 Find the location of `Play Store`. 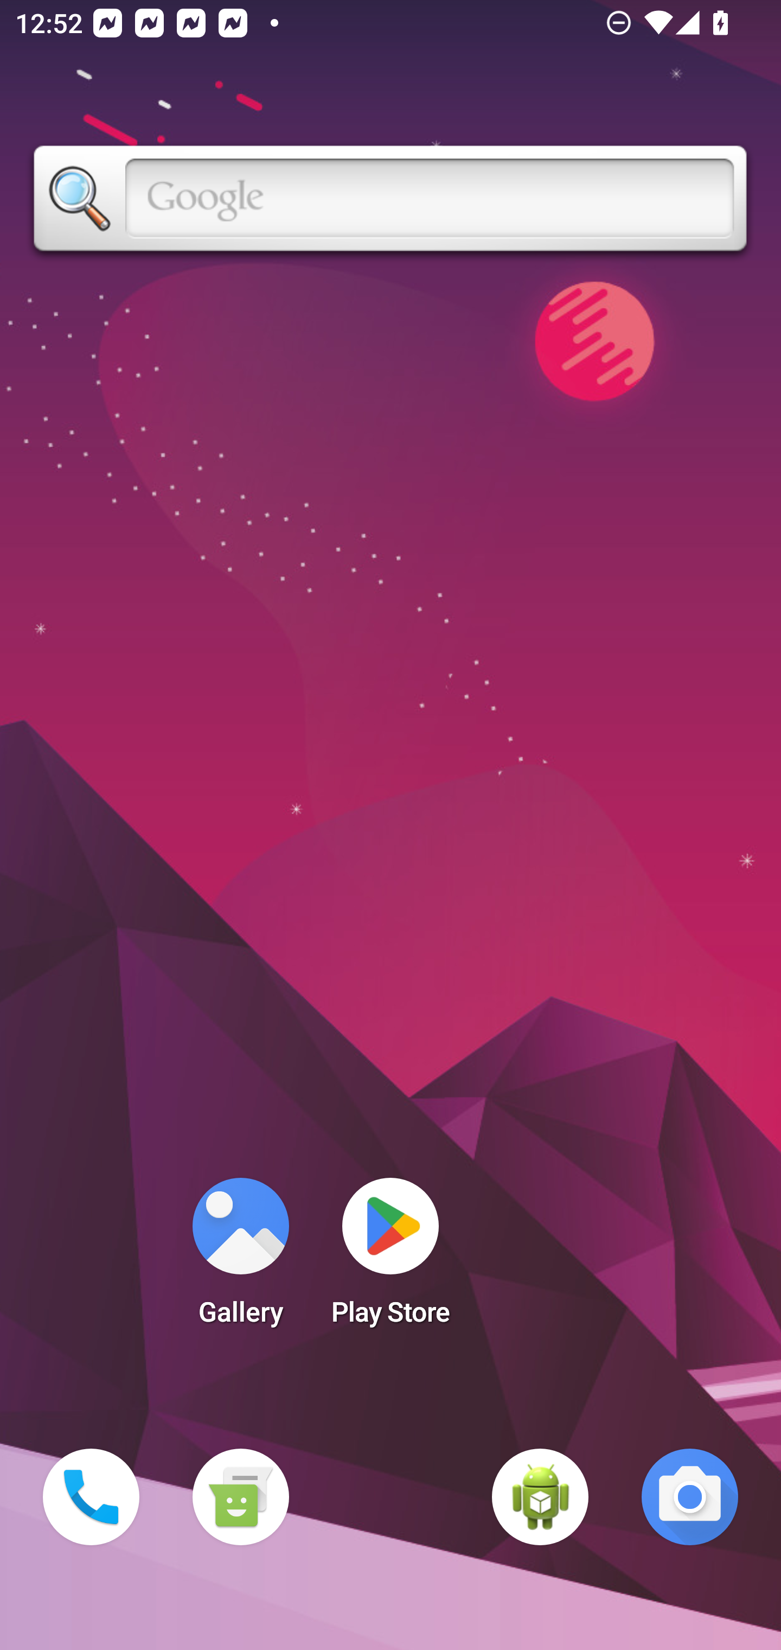

Play Store is located at coordinates (390, 1258).